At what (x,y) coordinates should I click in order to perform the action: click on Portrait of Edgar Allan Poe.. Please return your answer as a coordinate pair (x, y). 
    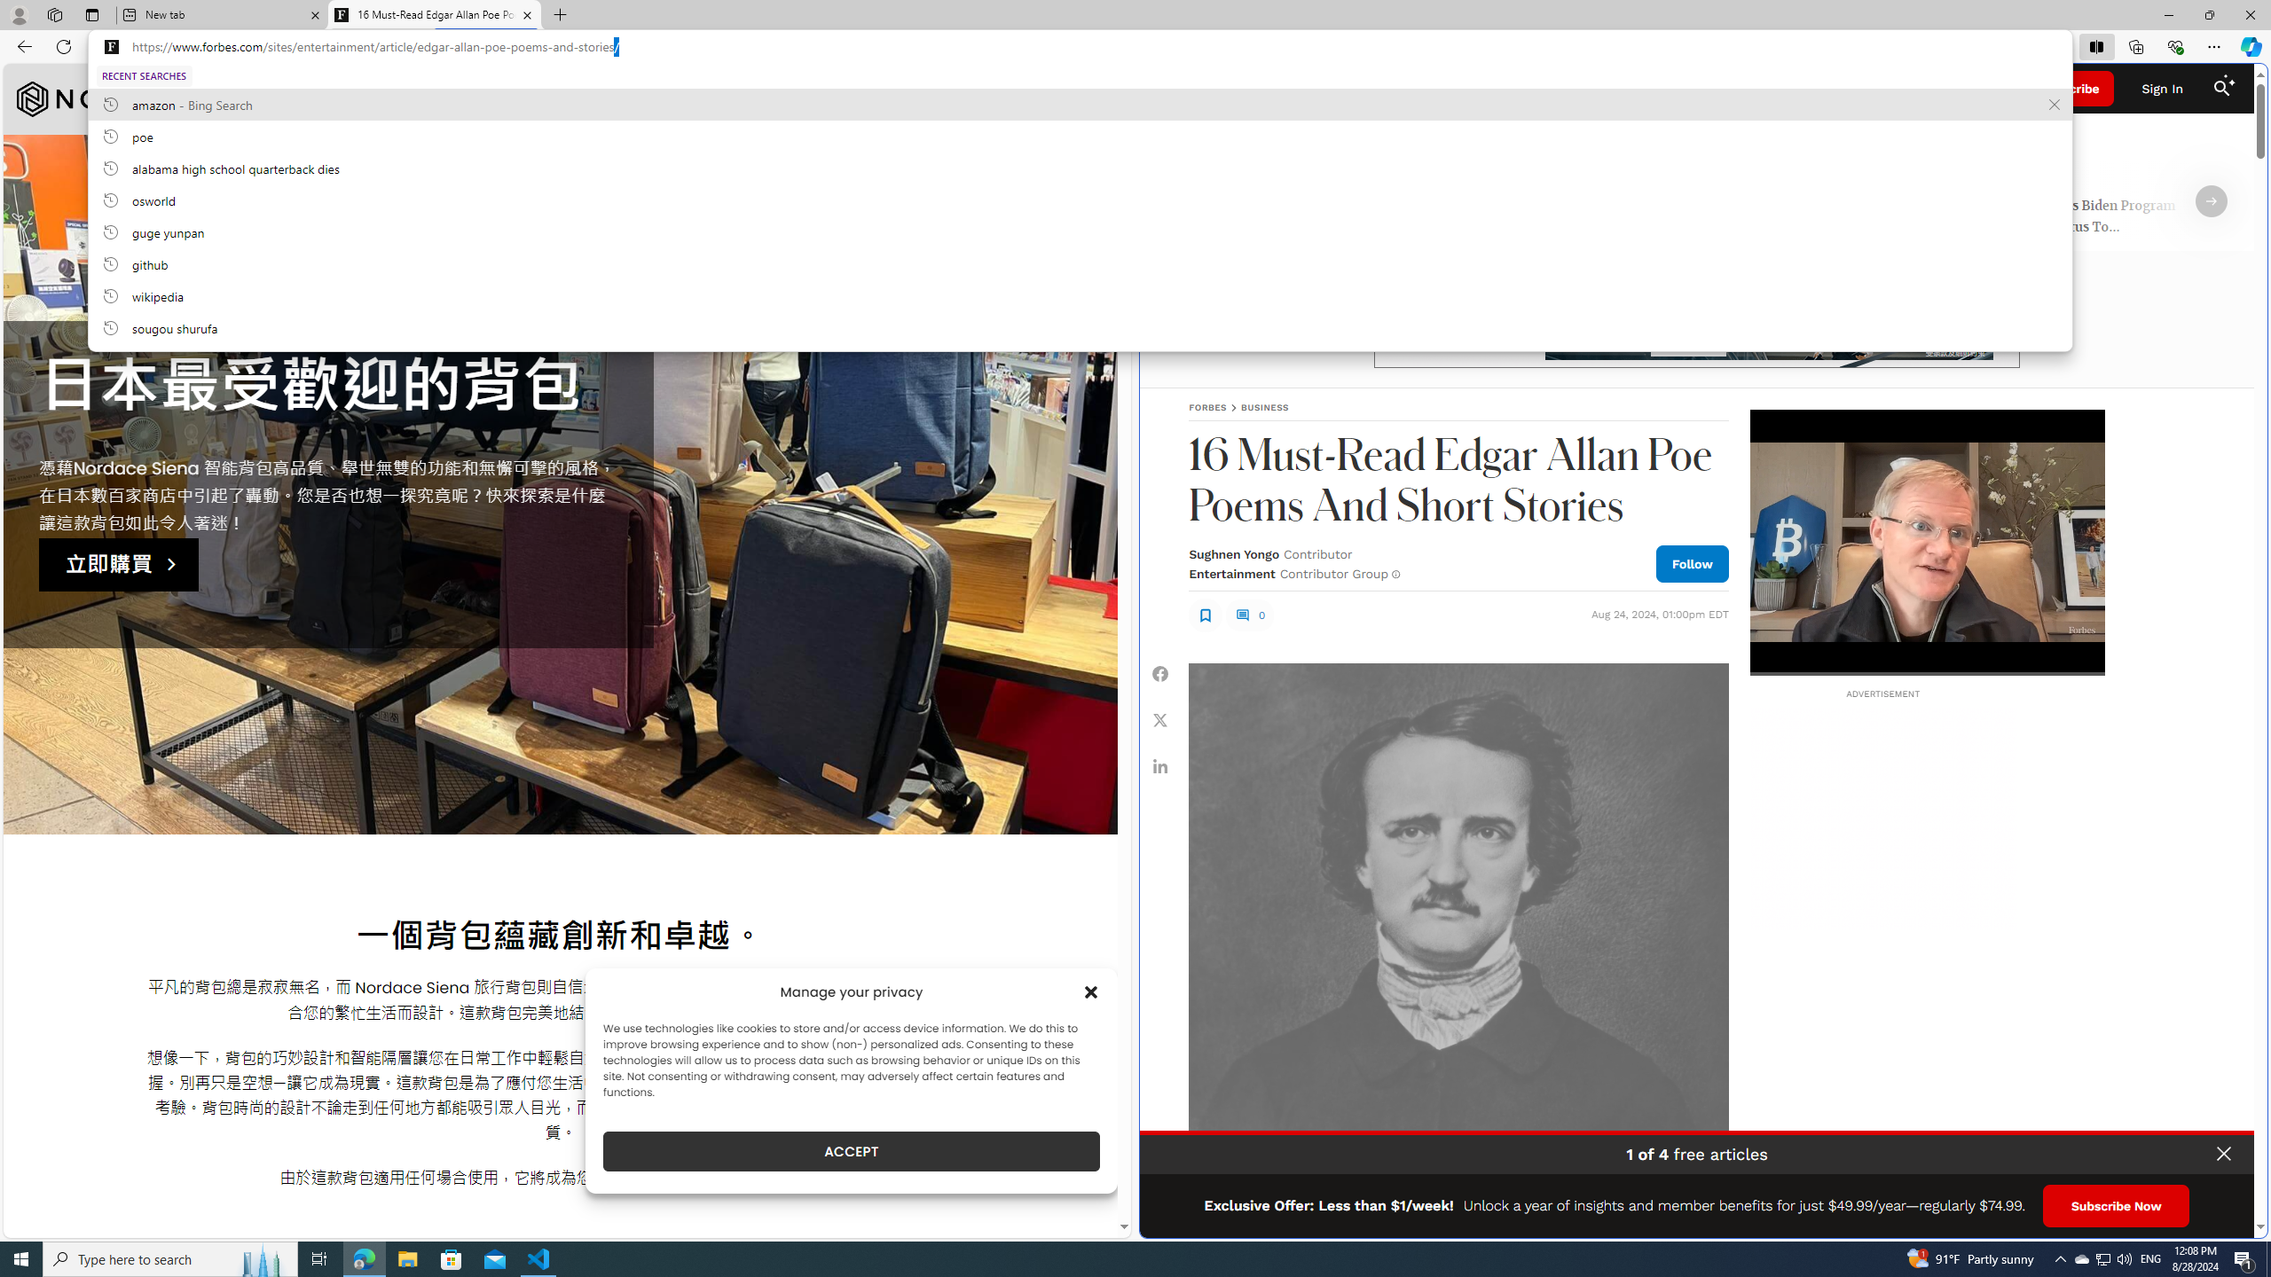
    Looking at the image, I should click on (1458, 933).